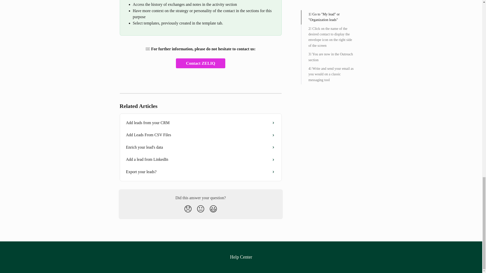 The height and width of the screenshot is (273, 486). What do you see at coordinates (200, 123) in the screenshot?
I see `Add leads from your CRM` at bounding box center [200, 123].